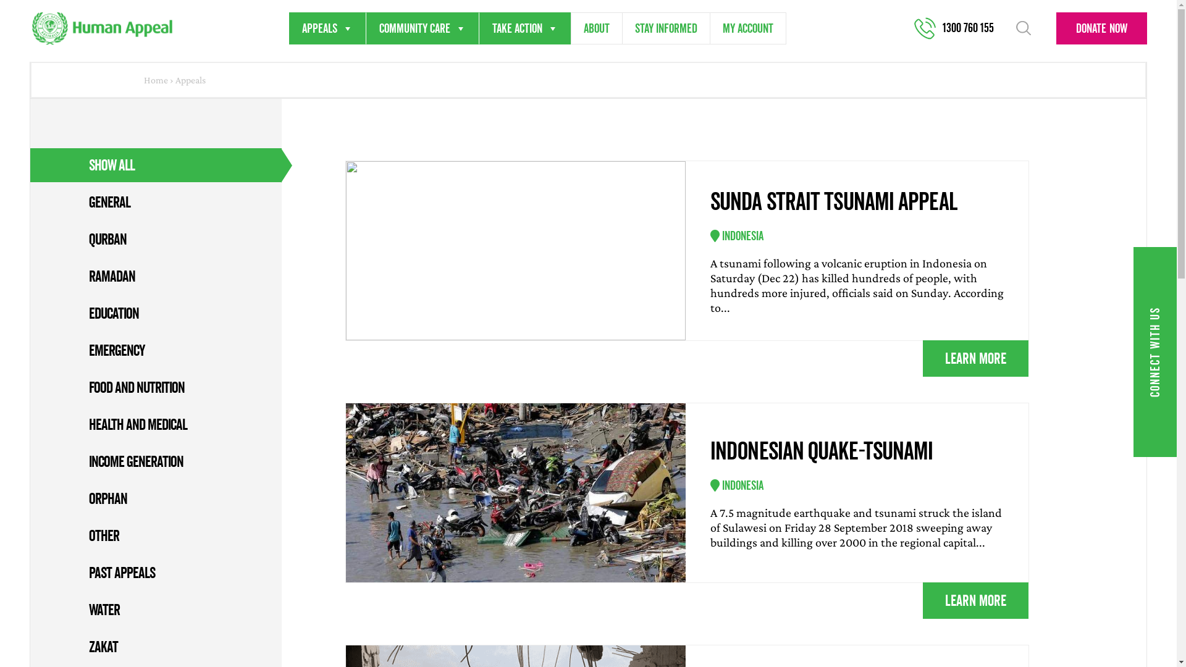  I want to click on Past Appeals, so click(122, 573).